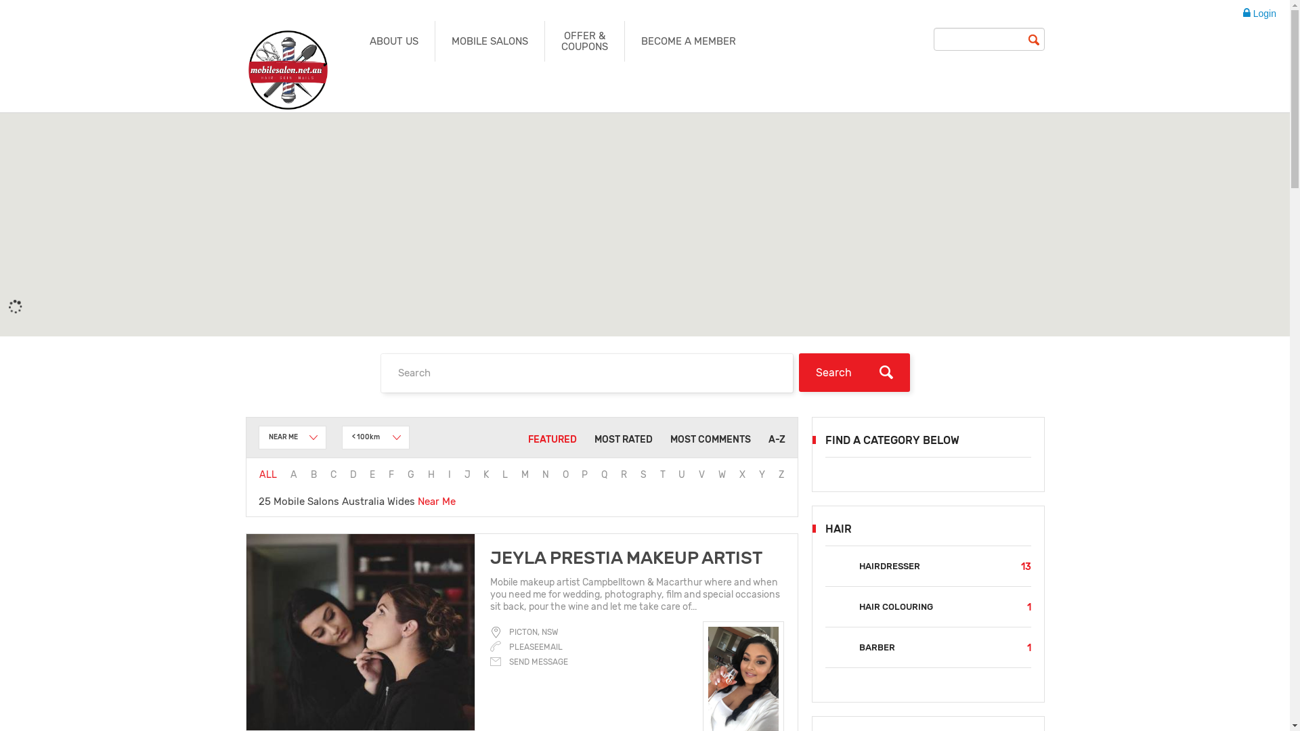 The width and height of the screenshot is (1300, 731). What do you see at coordinates (854, 372) in the screenshot?
I see `Search` at bounding box center [854, 372].